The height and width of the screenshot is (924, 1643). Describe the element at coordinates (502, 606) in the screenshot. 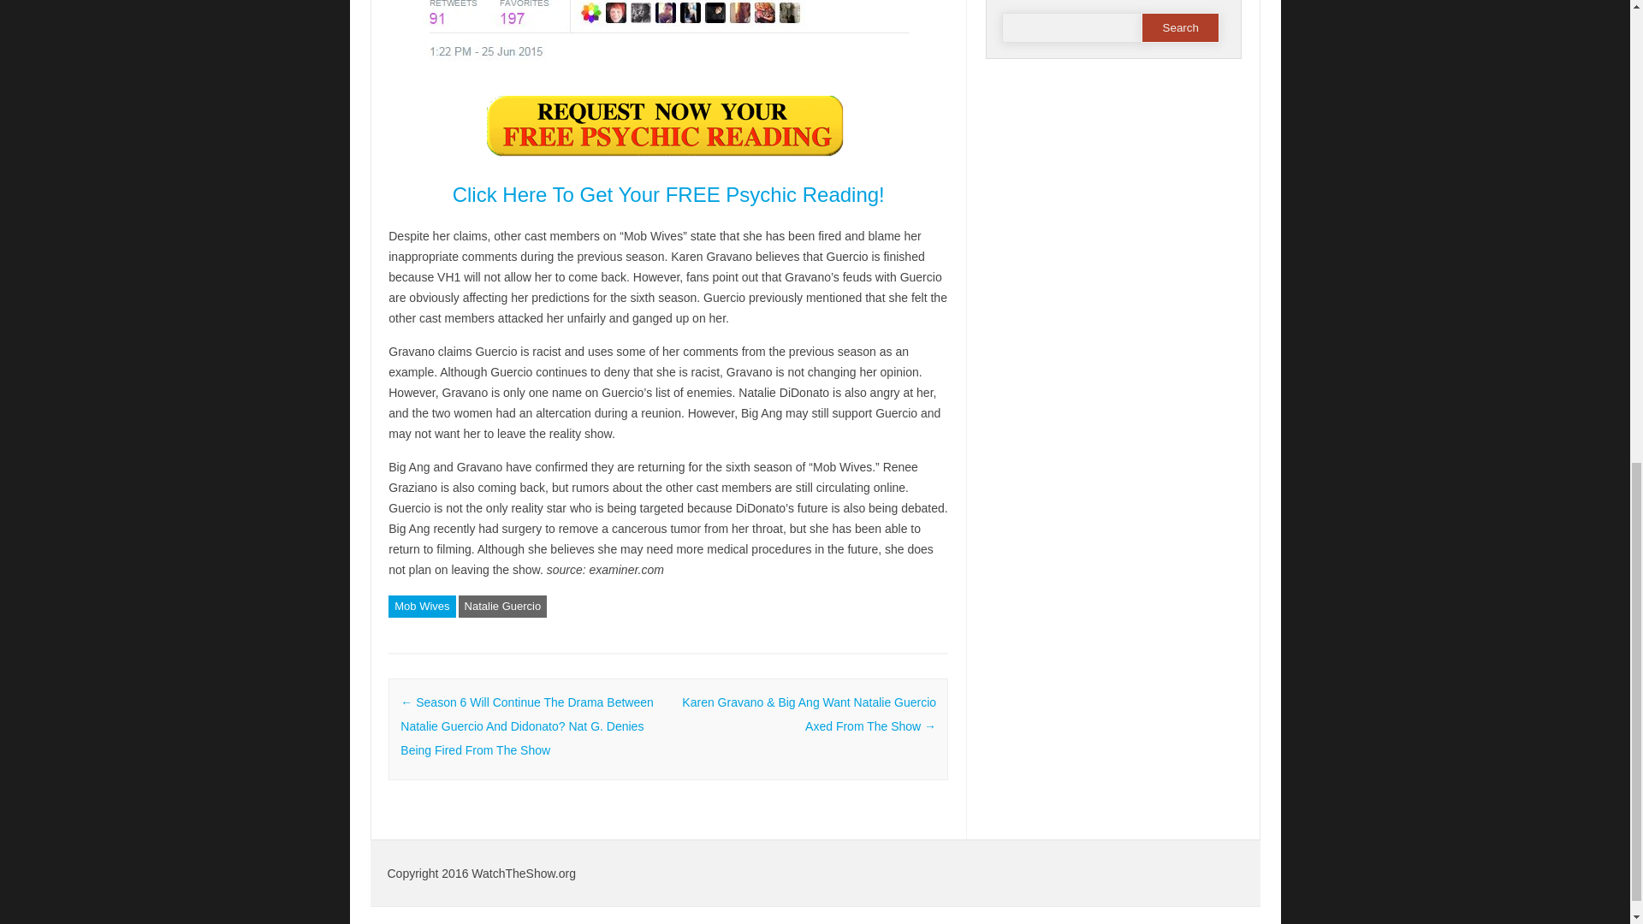

I see `Natalie Guercio` at that location.